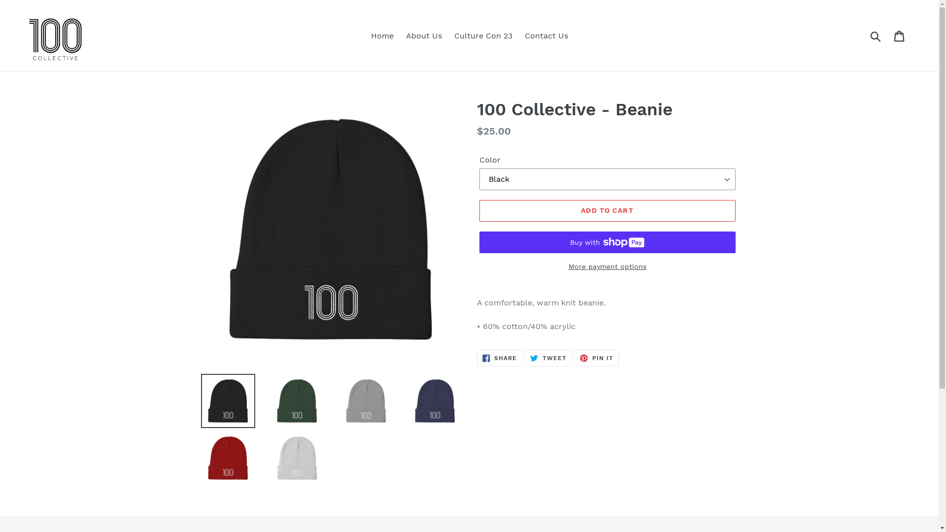 The width and height of the screenshot is (946, 532). What do you see at coordinates (424, 36) in the screenshot?
I see `About Us` at bounding box center [424, 36].